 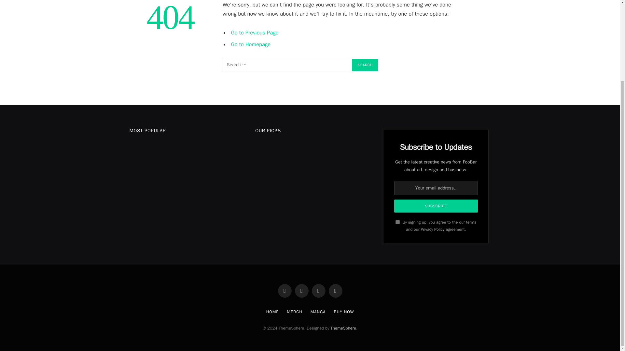 What do you see at coordinates (294, 312) in the screenshot?
I see `MERCH` at bounding box center [294, 312].